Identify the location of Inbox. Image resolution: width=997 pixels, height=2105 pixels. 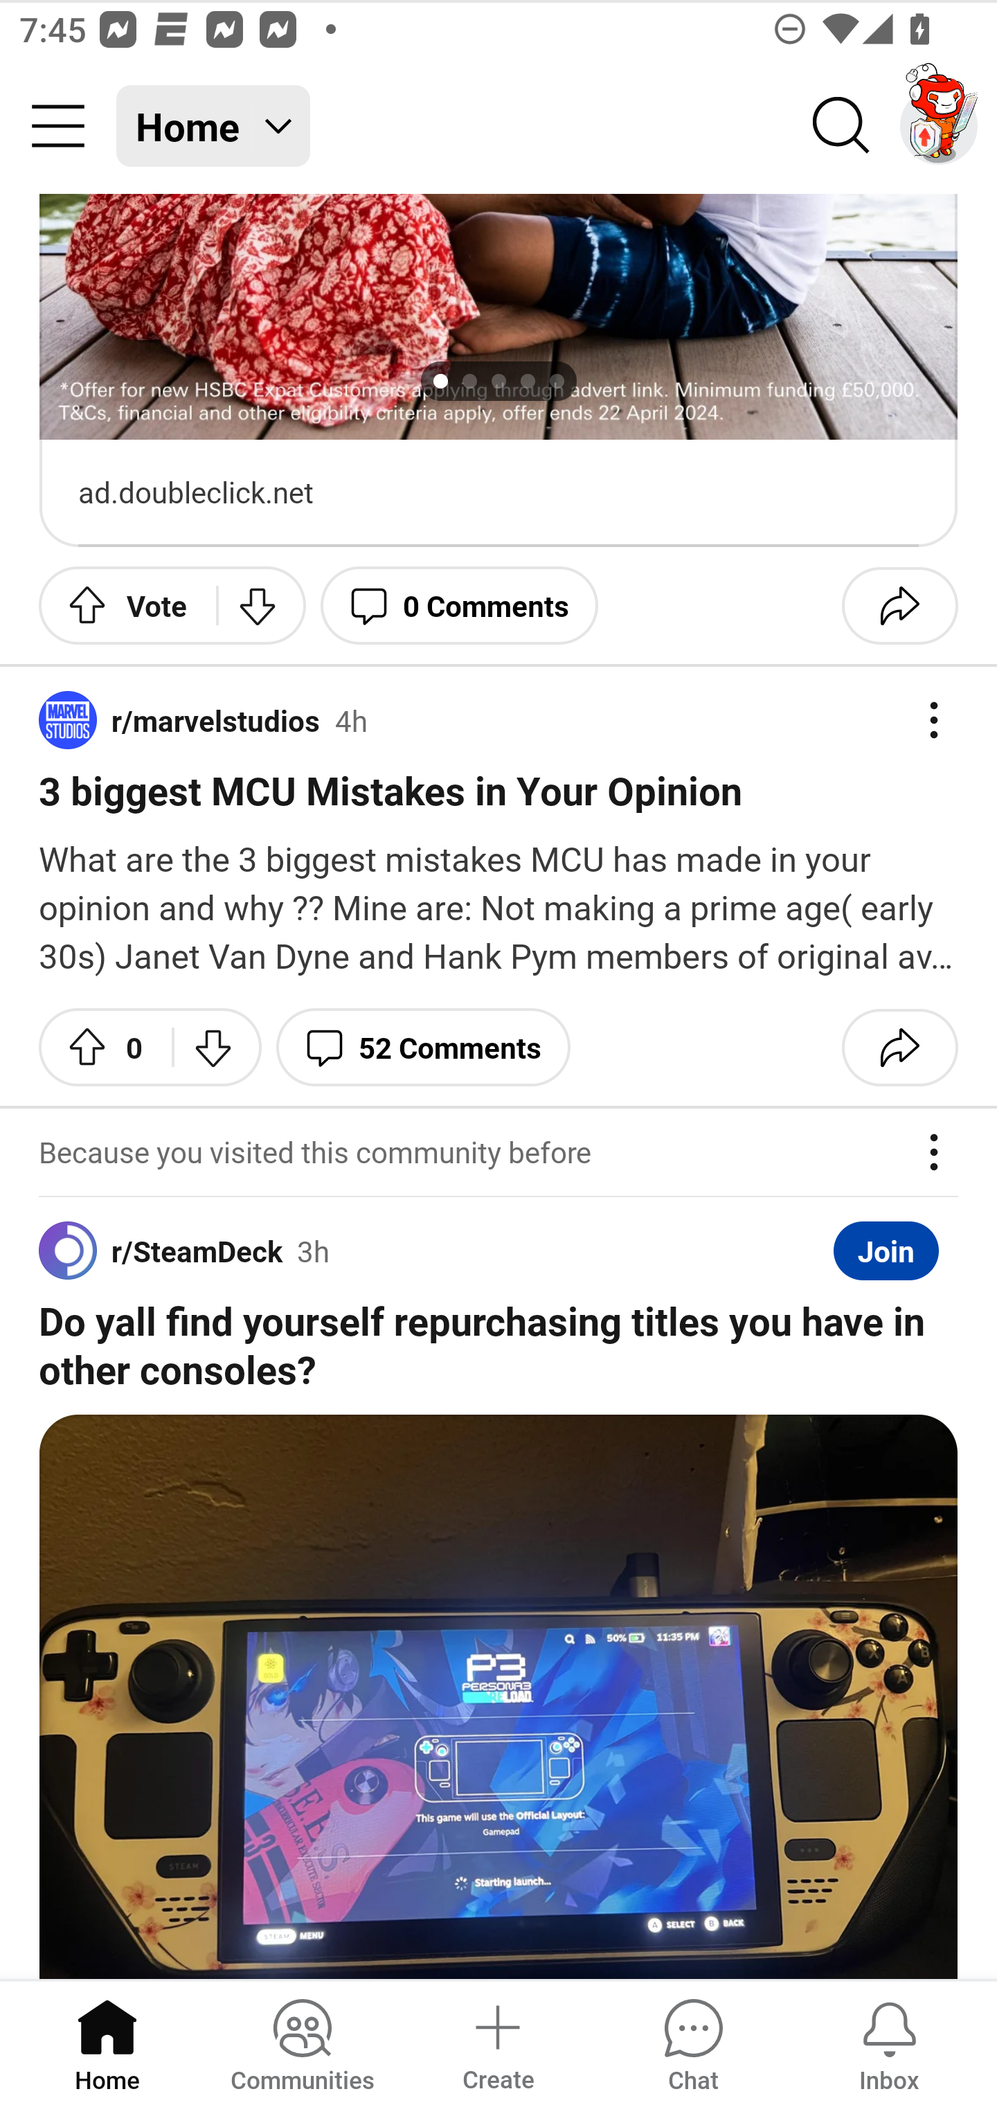
(889, 2041).